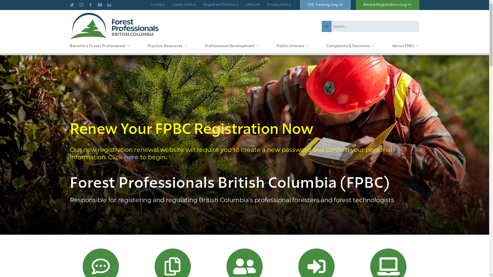 The height and width of the screenshot is (277, 493). I want to click on LMS Link, so click(253, 5).